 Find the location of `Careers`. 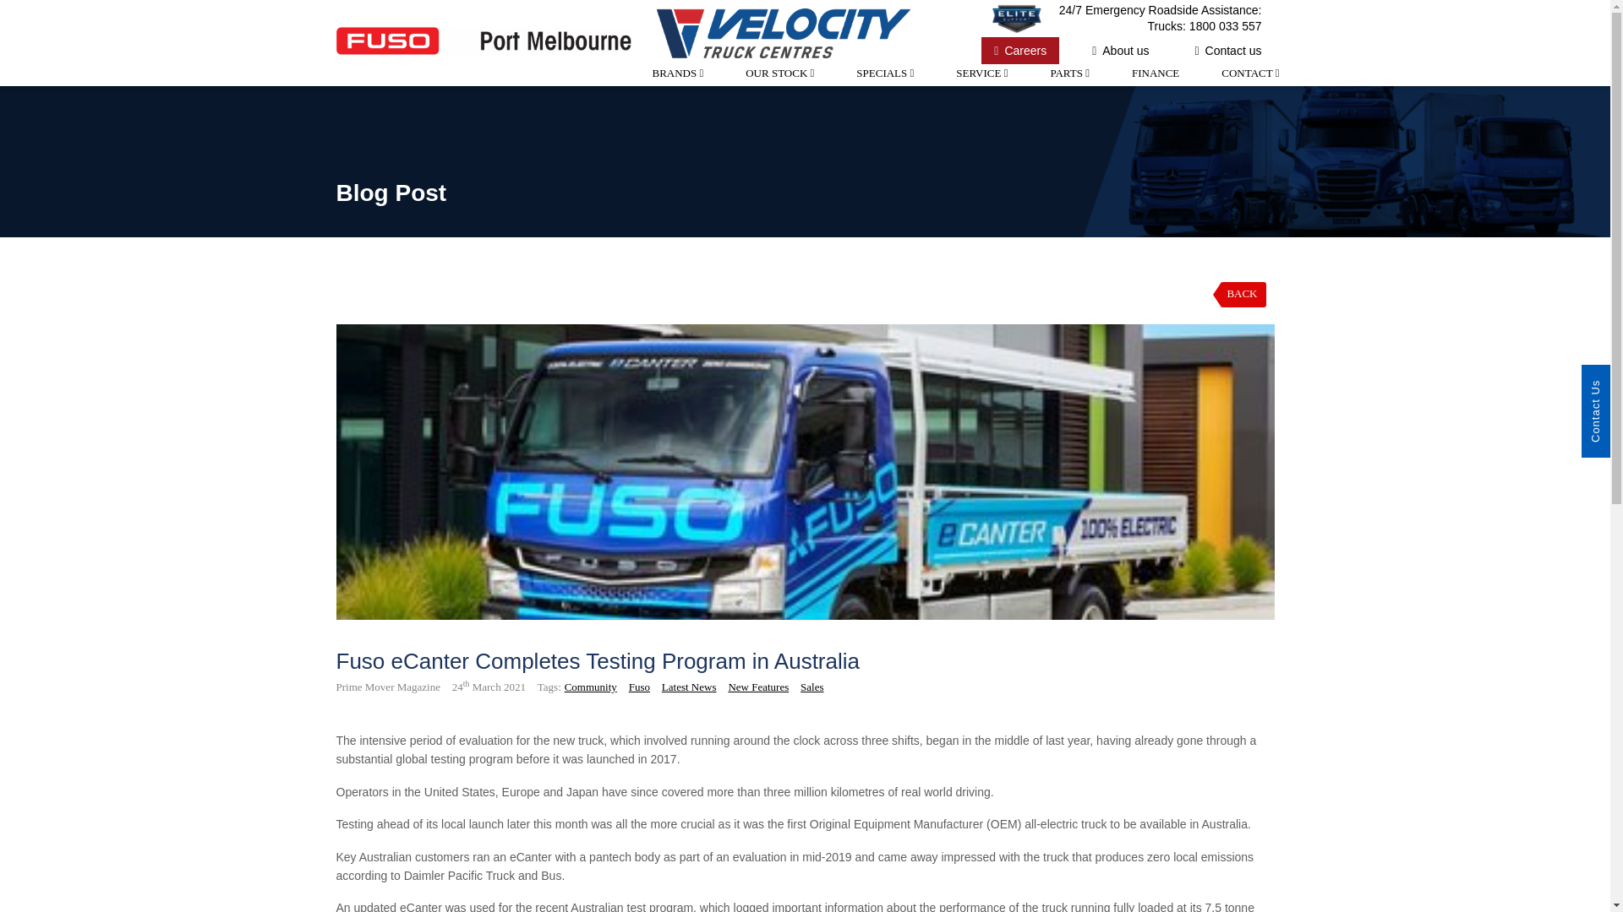

Careers is located at coordinates (1020, 51).